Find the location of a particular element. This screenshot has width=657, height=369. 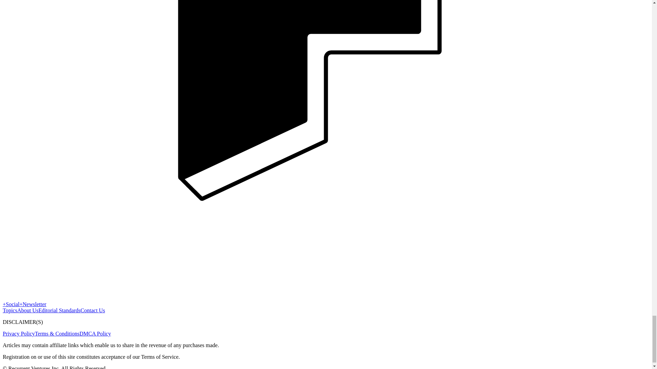

About Us is located at coordinates (27, 310).